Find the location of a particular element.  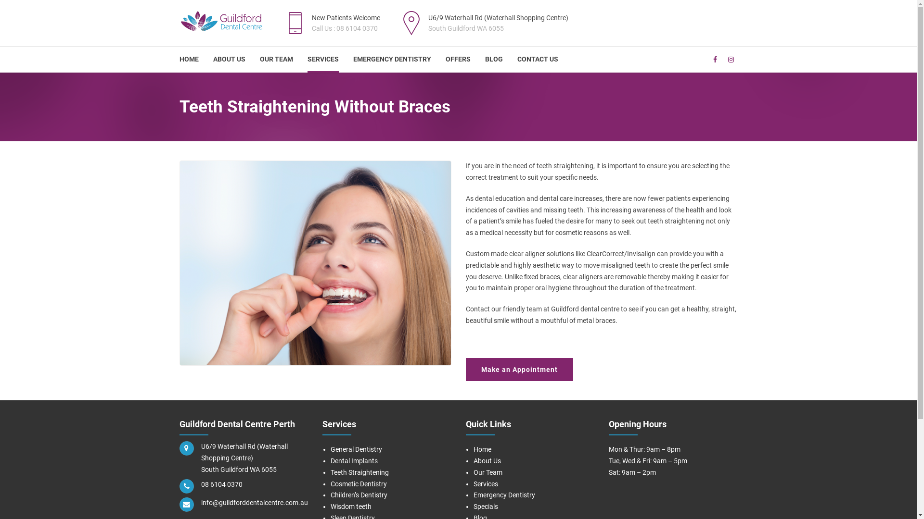

About Us is located at coordinates (487, 461).